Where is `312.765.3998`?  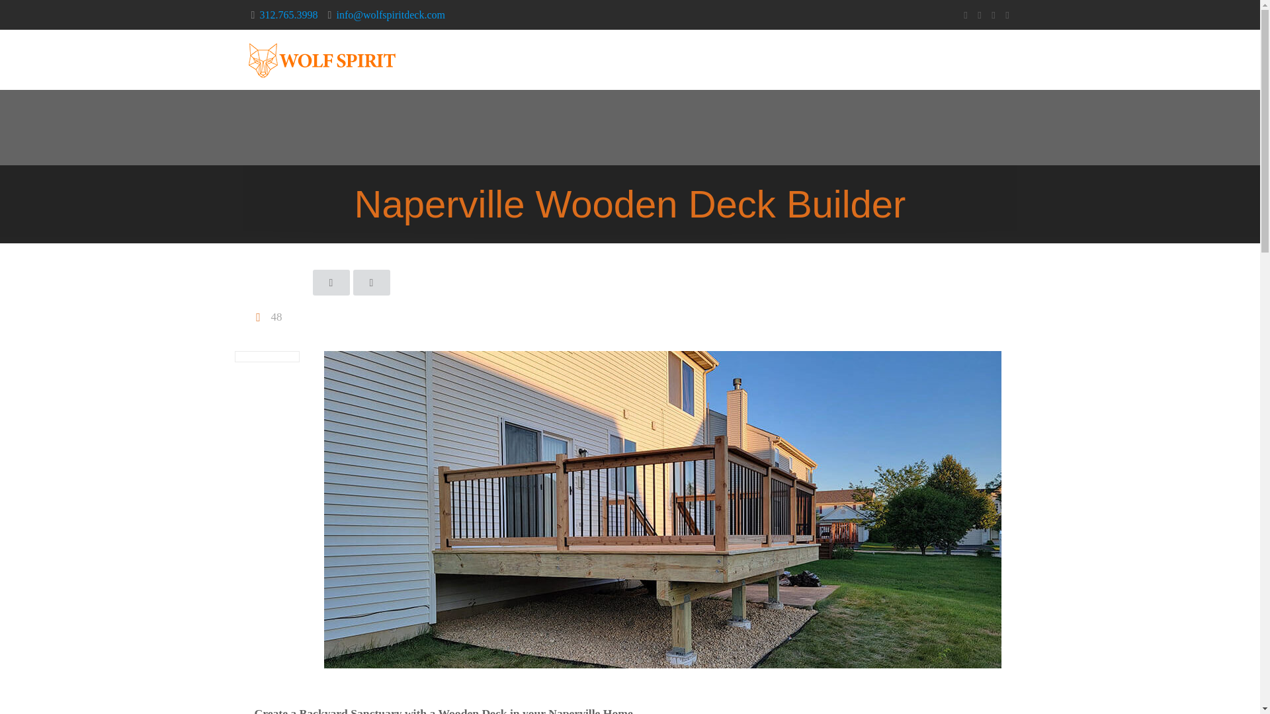 312.765.3998 is located at coordinates (288, 15).